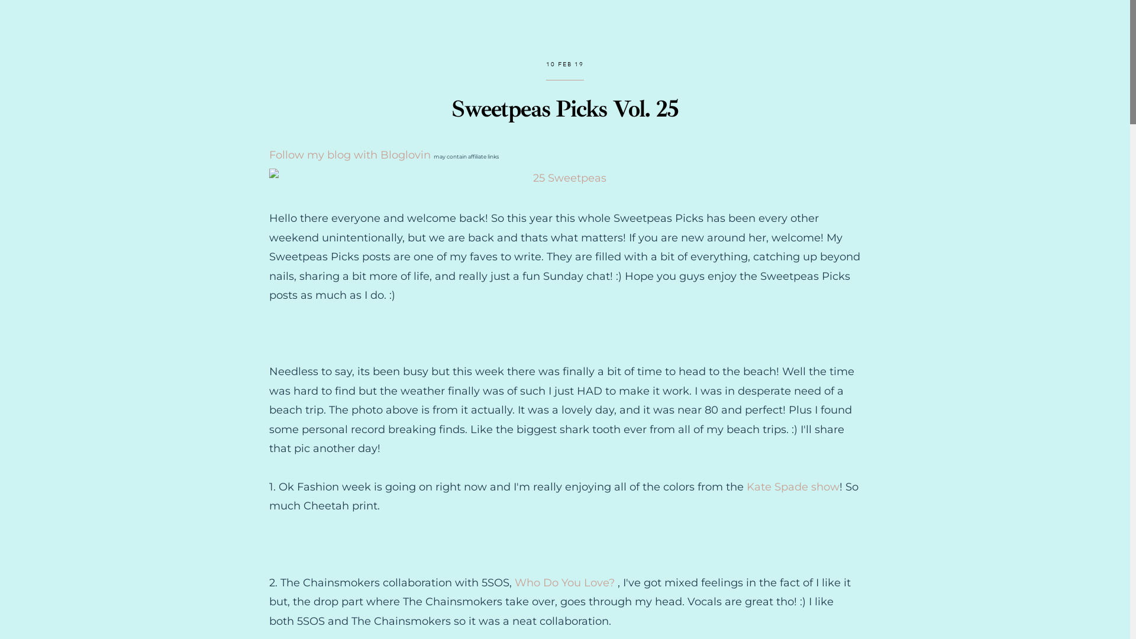  What do you see at coordinates (565, 178) in the screenshot?
I see `25 Sweetpeas Sweetpeas Picks` at bounding box center [565, 178].